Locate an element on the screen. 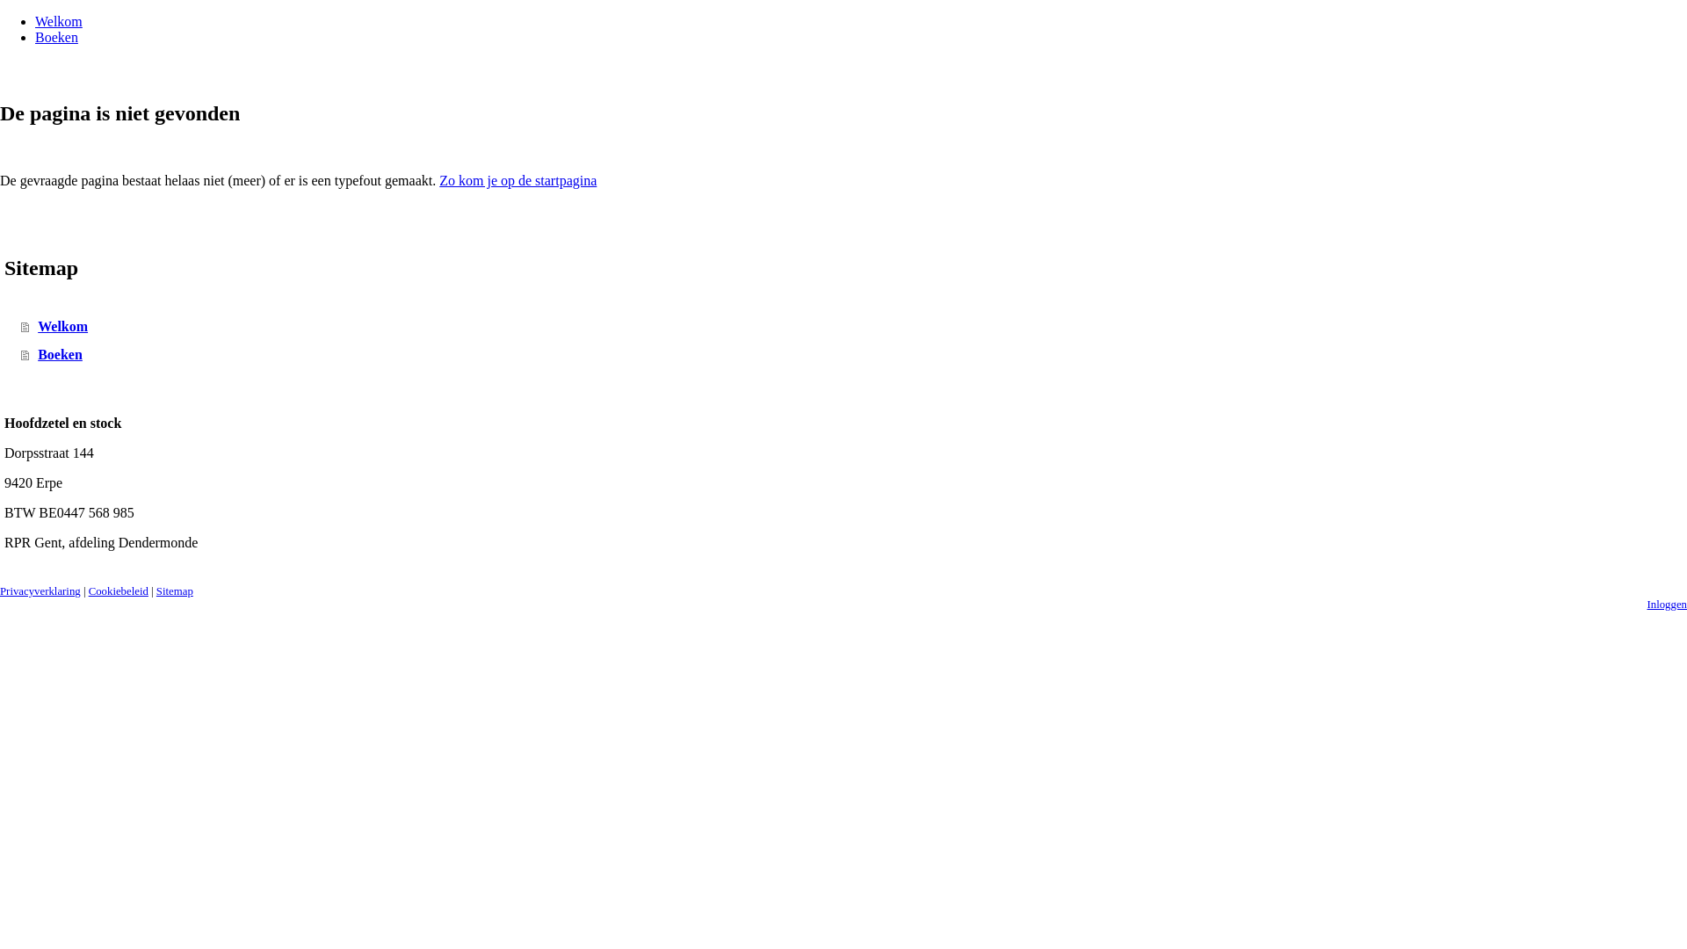 This screenshot has height=949, width=1687. Boeken is located at coordinates (56, 37).